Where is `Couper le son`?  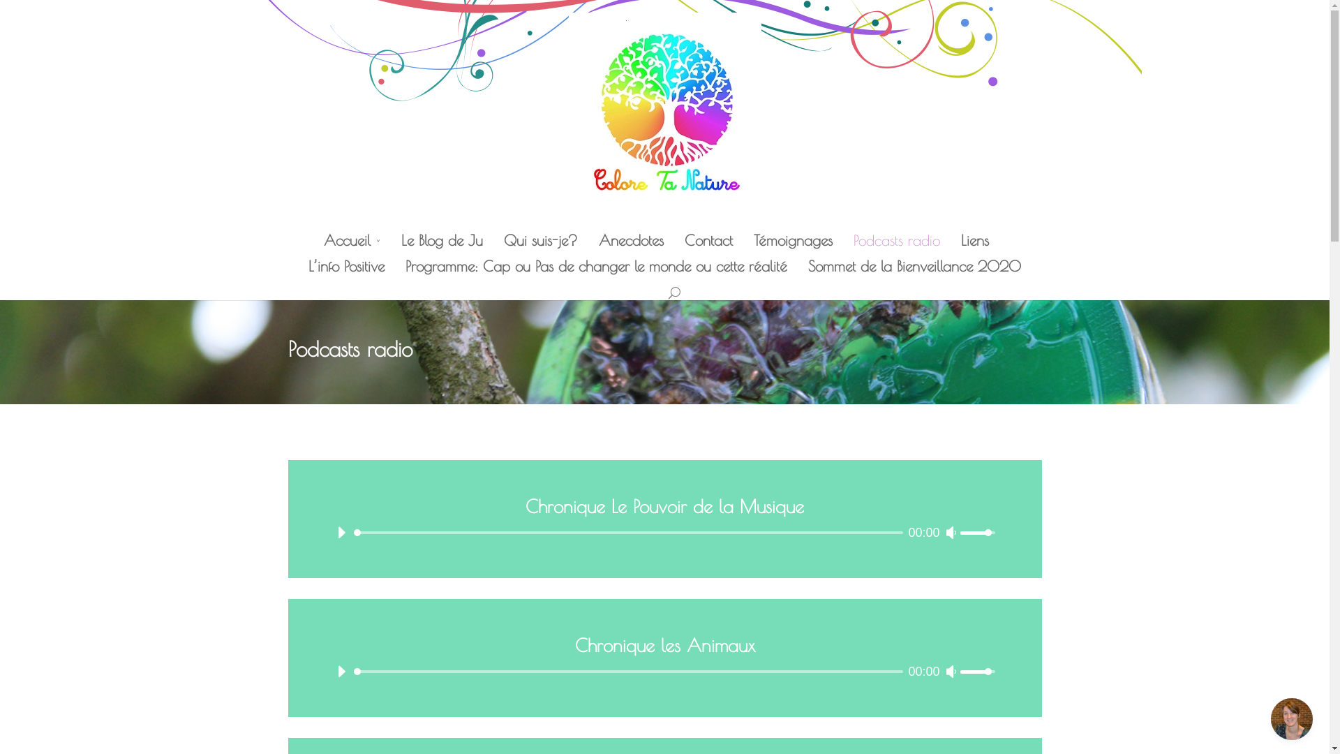 Couper le son is located at coordinates (953, 538).